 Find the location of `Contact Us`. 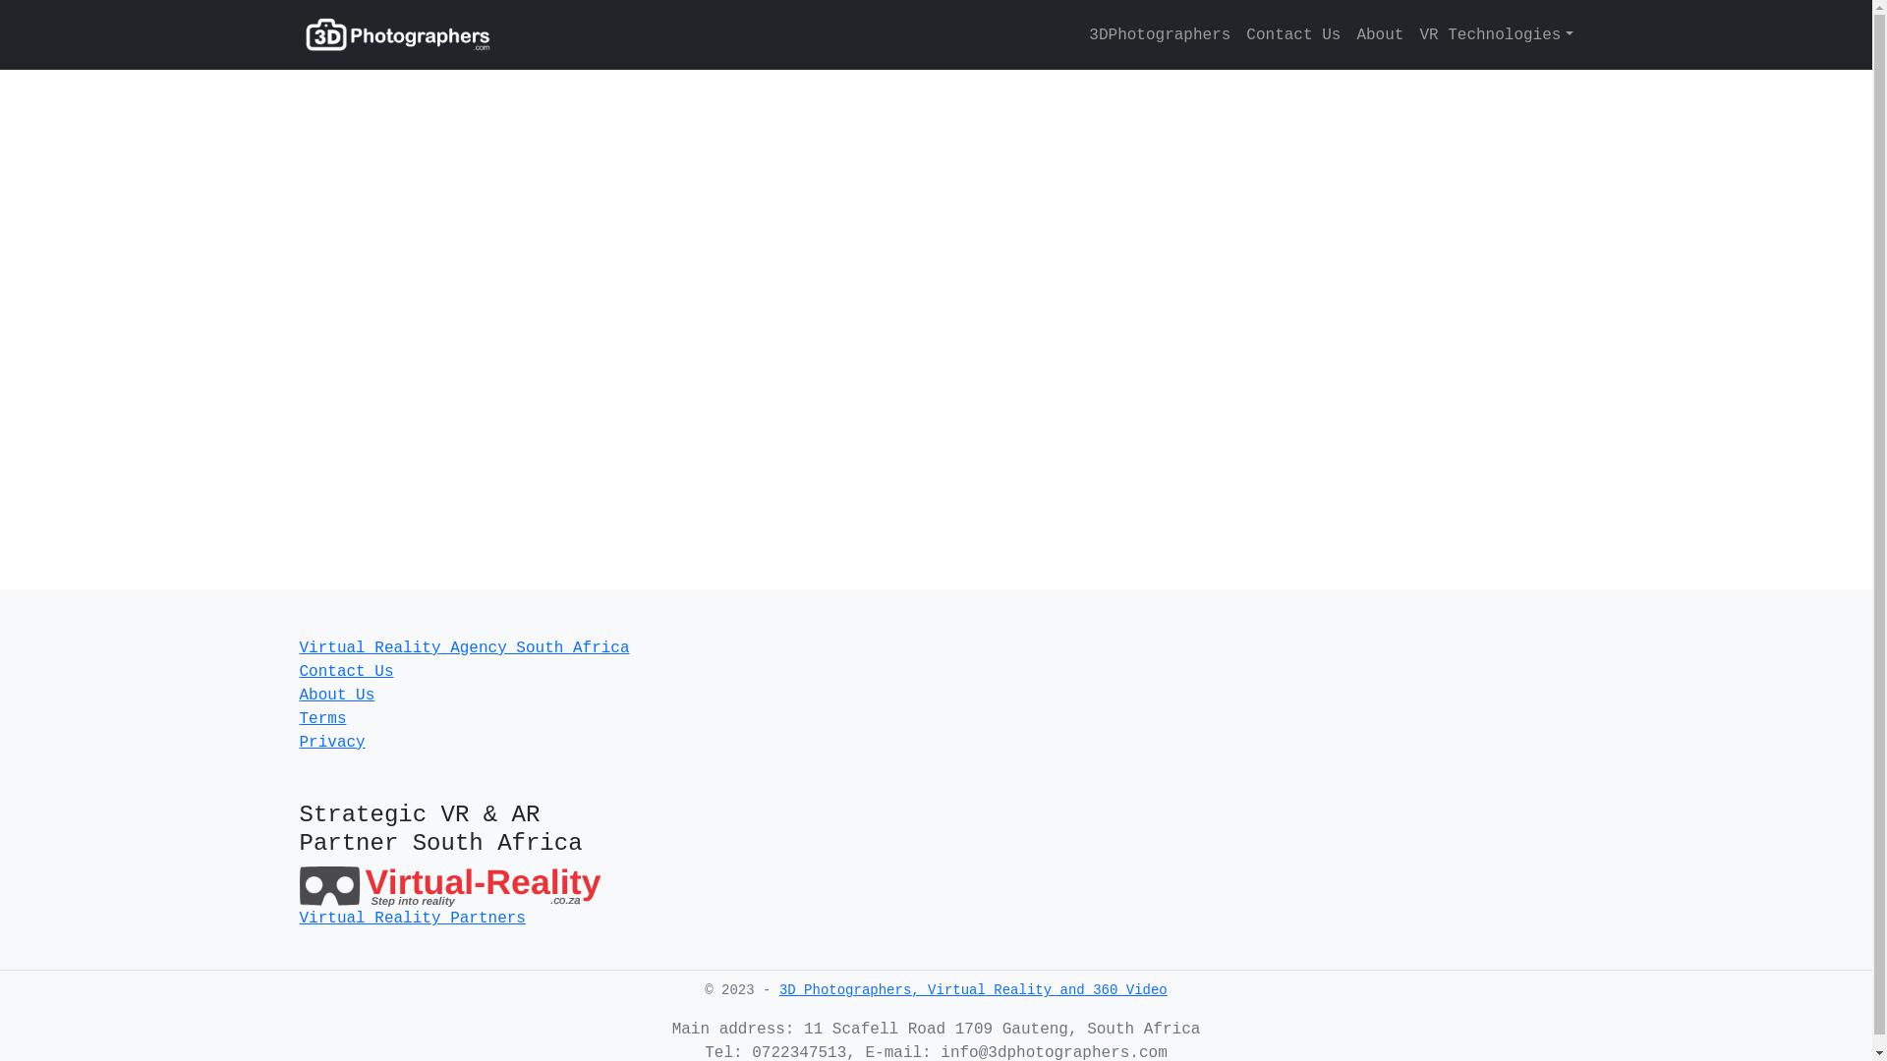

Contact Us is located at coordinates (346, 672).